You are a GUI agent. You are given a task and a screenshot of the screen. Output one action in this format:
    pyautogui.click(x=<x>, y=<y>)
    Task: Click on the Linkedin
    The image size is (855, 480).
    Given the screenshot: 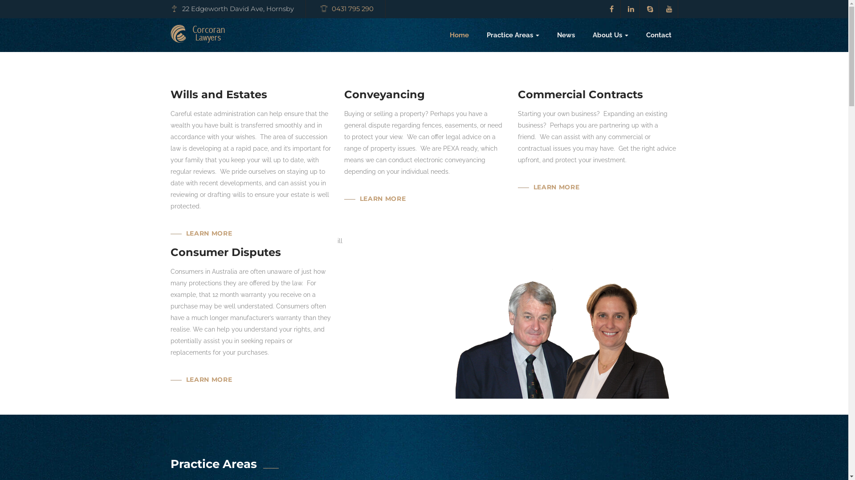 What is the action you would take?
    pyautogui.click(x=631, y=9)
    